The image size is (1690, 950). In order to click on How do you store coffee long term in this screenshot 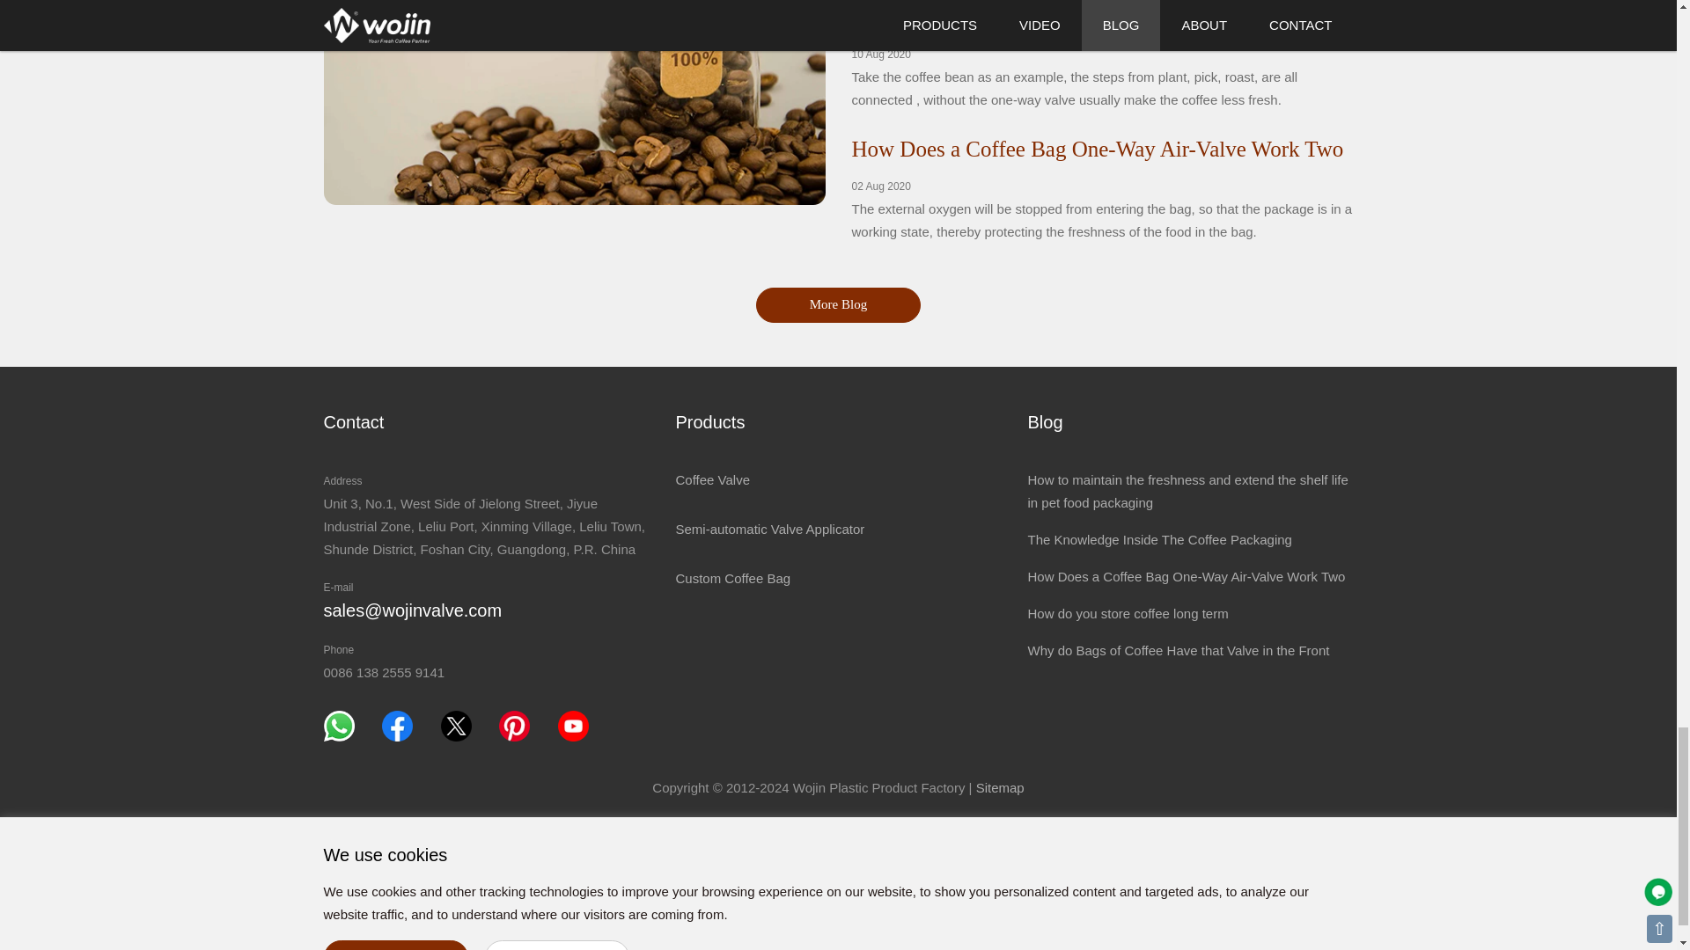, I will do `click(1128, 614)`.